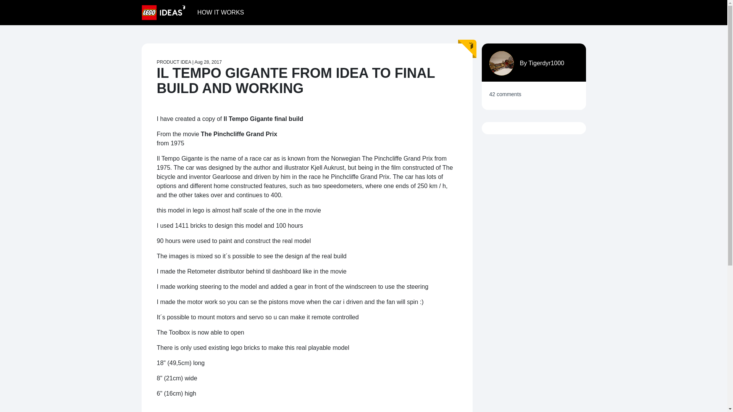 The width and height of the screenshot is (733, 412). Describe the element at coordinates (221, 12) in the screenshot. I see `HOW IT WORKS` at that location.